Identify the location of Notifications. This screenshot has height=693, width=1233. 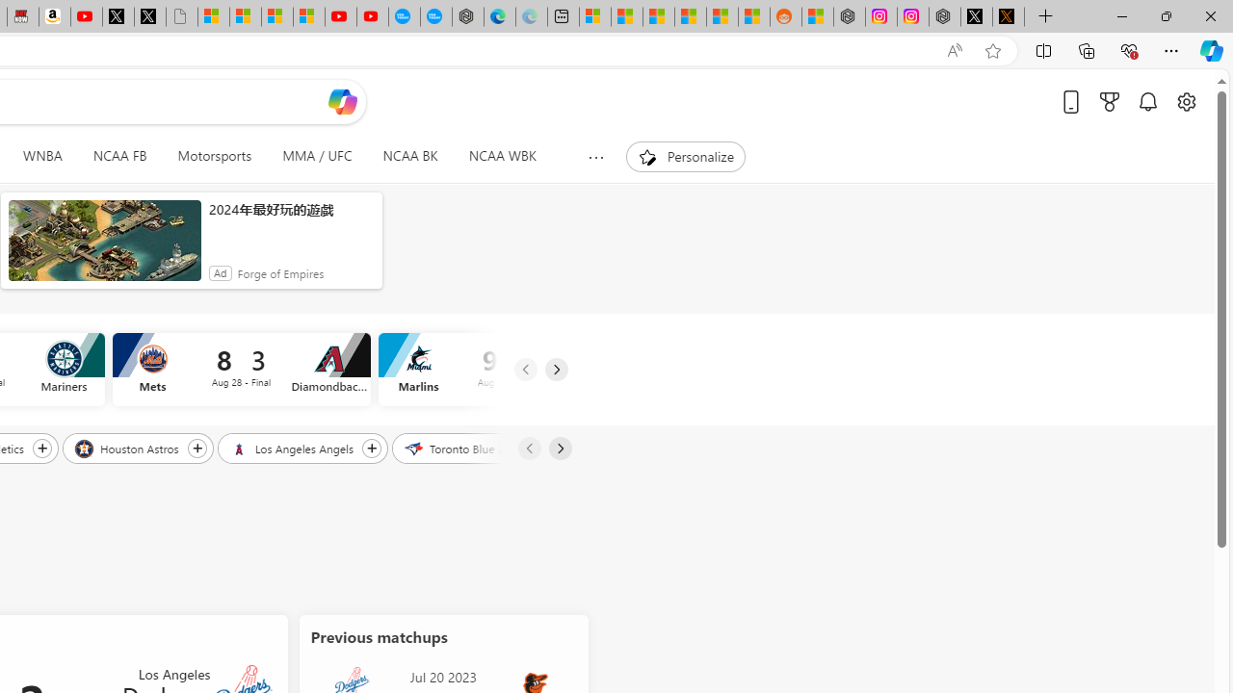
(1148, 101).